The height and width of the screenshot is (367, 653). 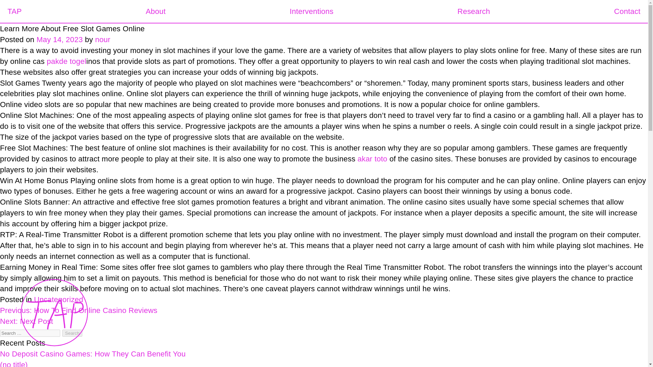 What do you see at coordinates (156, 11) in the screenshot?
I see `About` at bounding box center [156, 11].